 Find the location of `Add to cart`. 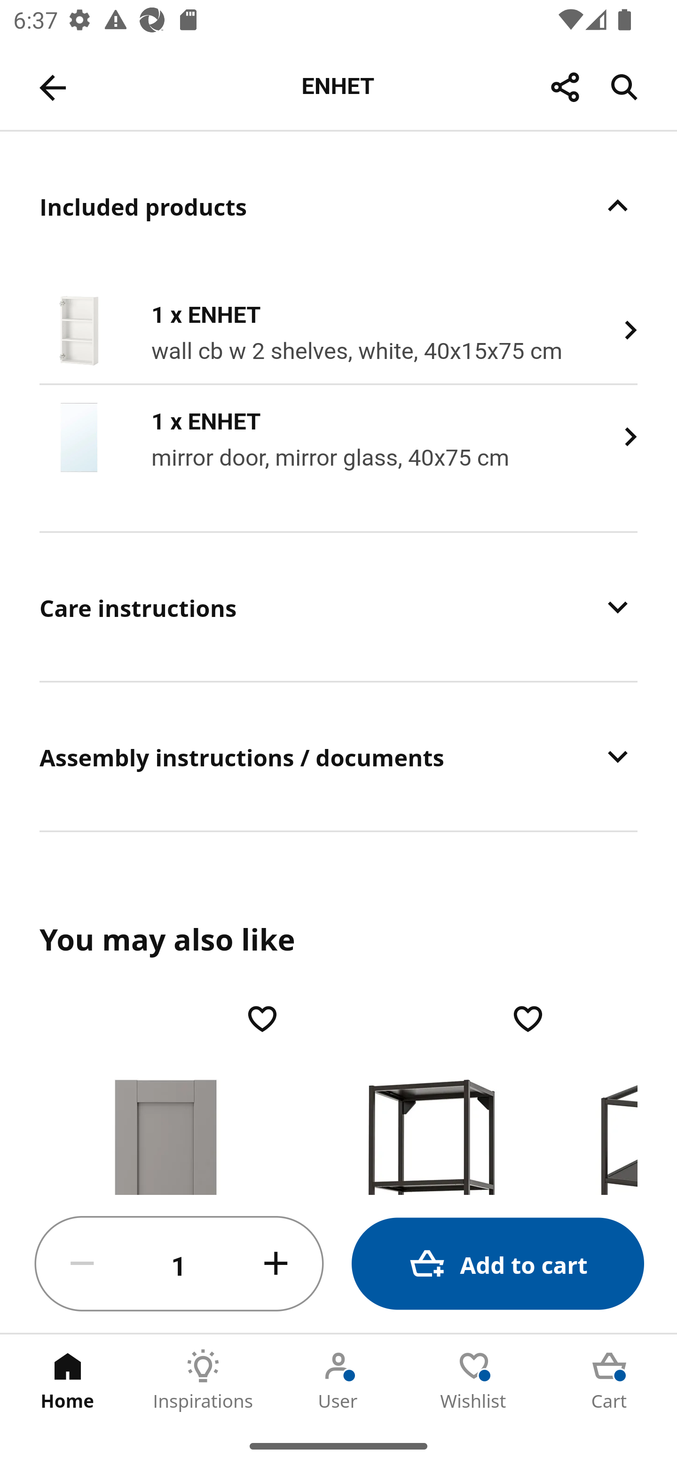

Add to cart is located at coordinates (497, 1264).